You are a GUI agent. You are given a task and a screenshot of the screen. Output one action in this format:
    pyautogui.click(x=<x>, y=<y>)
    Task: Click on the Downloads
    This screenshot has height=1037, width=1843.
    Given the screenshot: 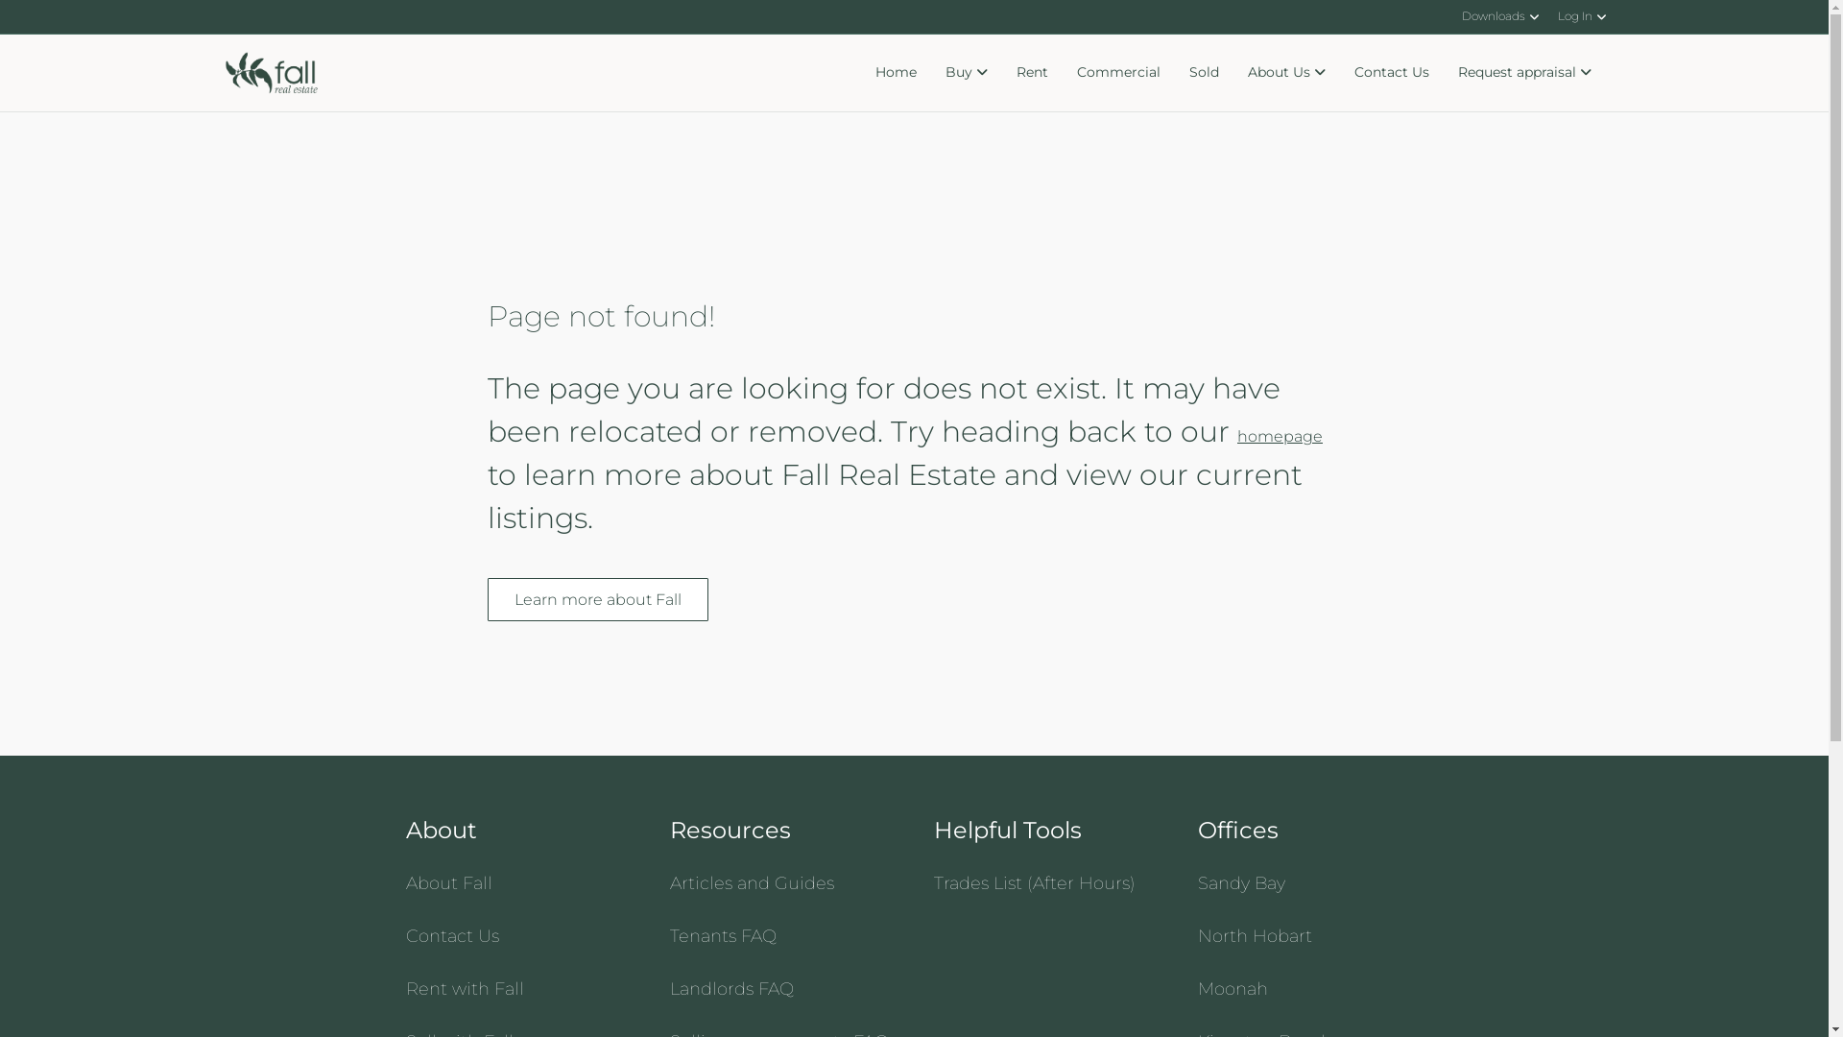 What is the action you would take?
    pyautogui.click(x=1499, y=17)
    